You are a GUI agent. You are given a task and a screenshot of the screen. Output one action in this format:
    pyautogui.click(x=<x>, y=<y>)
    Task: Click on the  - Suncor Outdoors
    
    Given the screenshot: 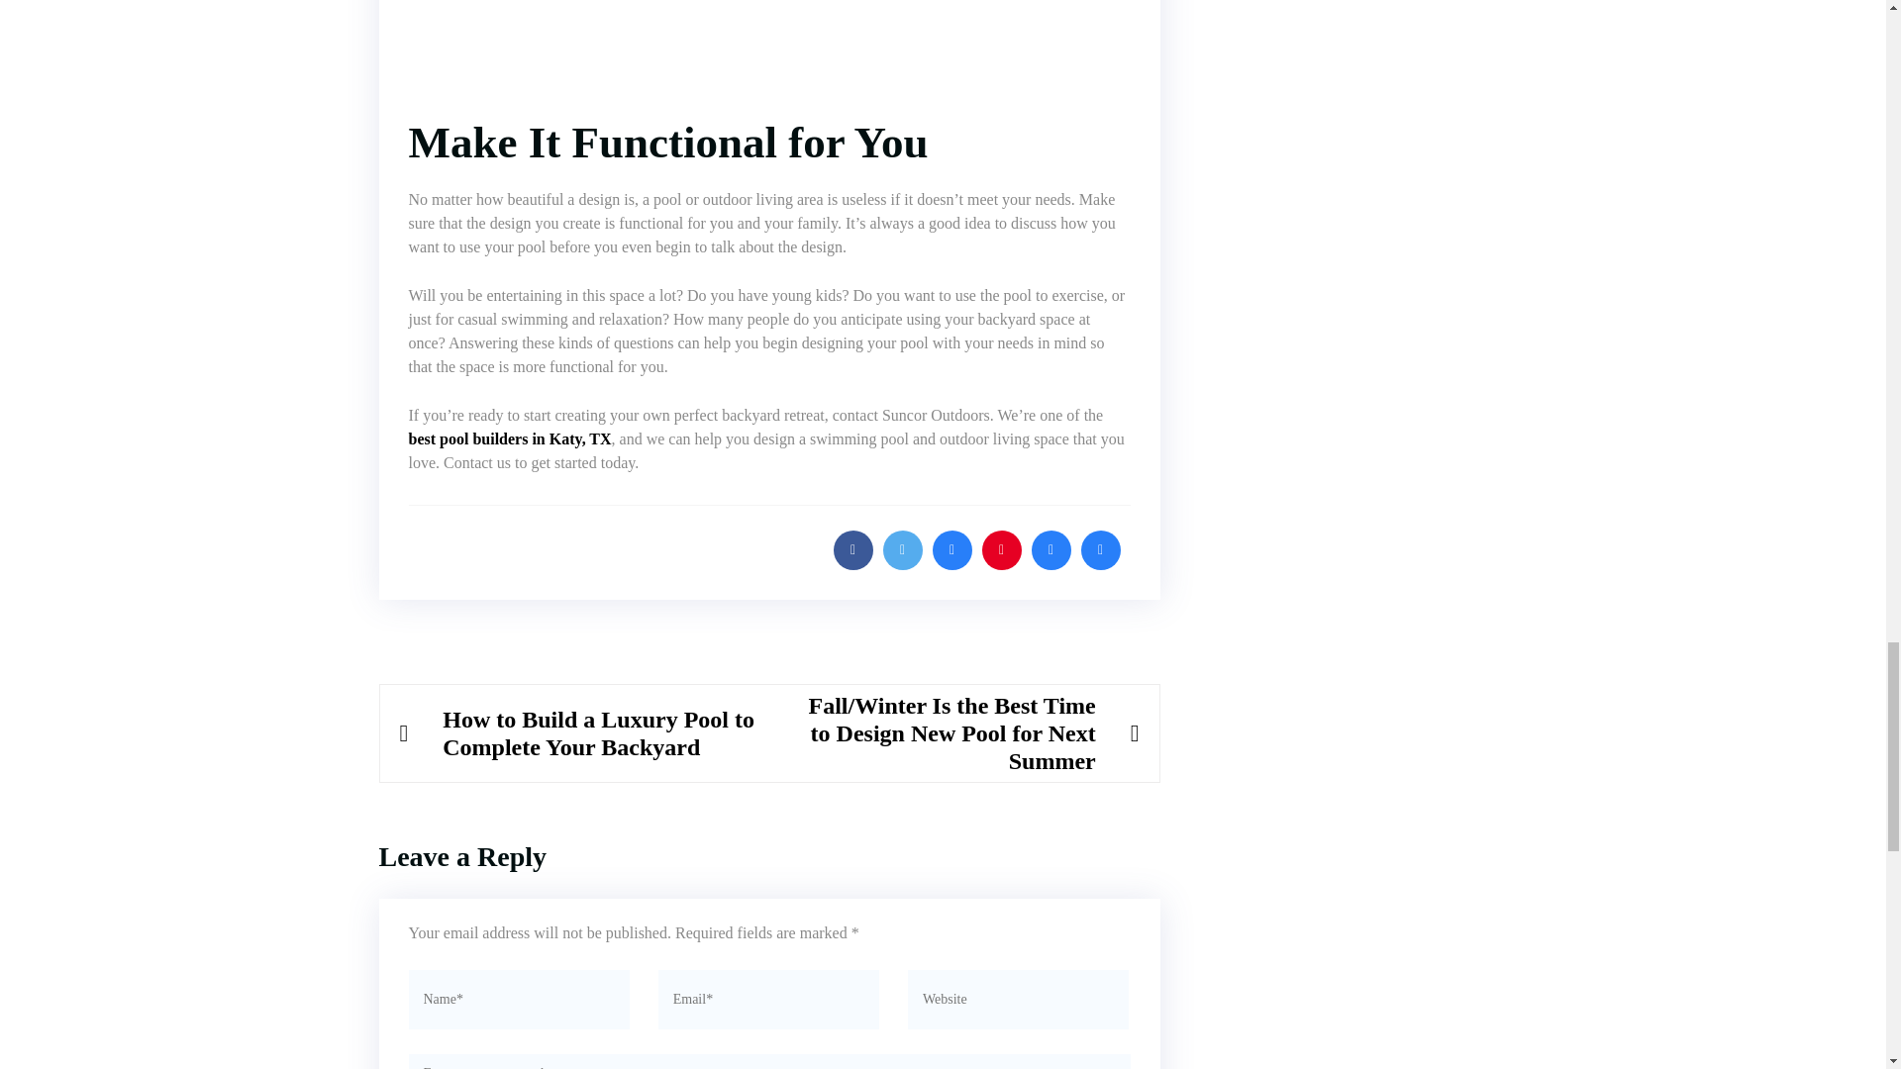 What is the action you would take?
    pyautogui.click(x=768, y=49)
    